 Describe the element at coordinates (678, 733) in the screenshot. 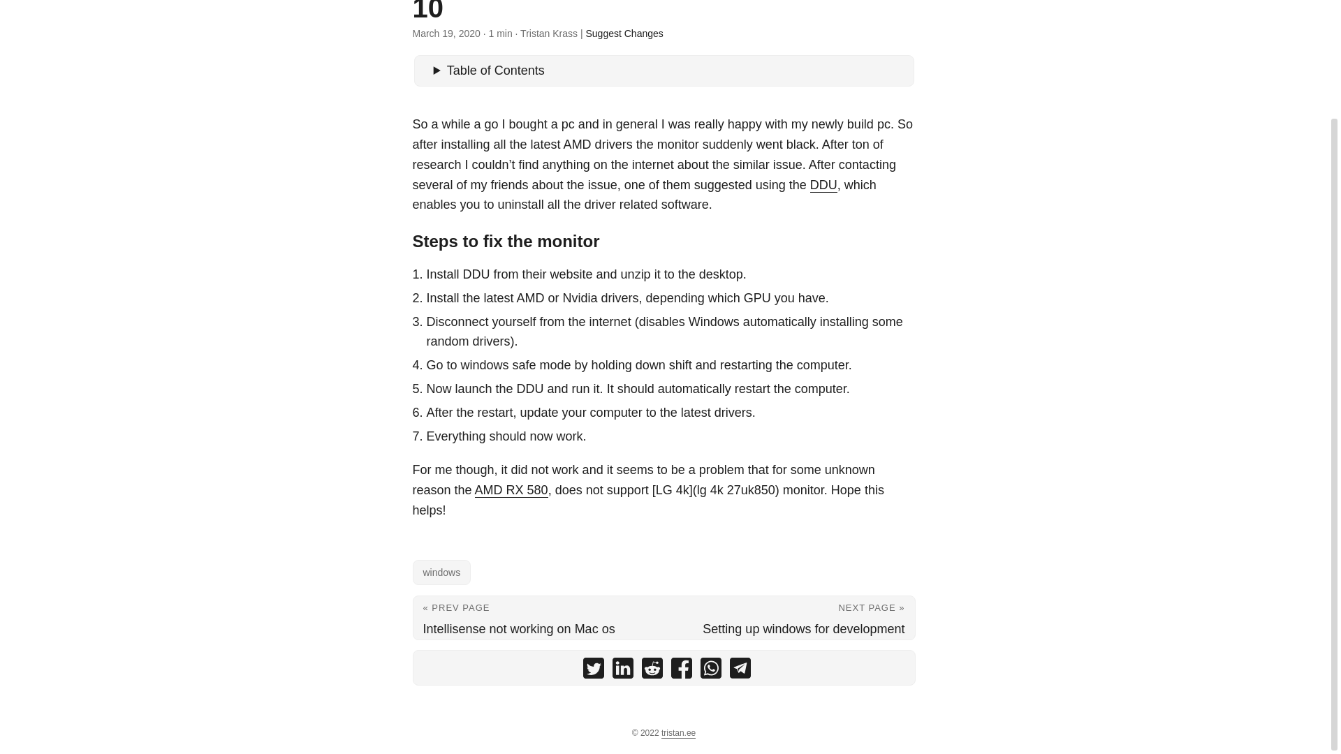

I see `tristan.ee` at that location.